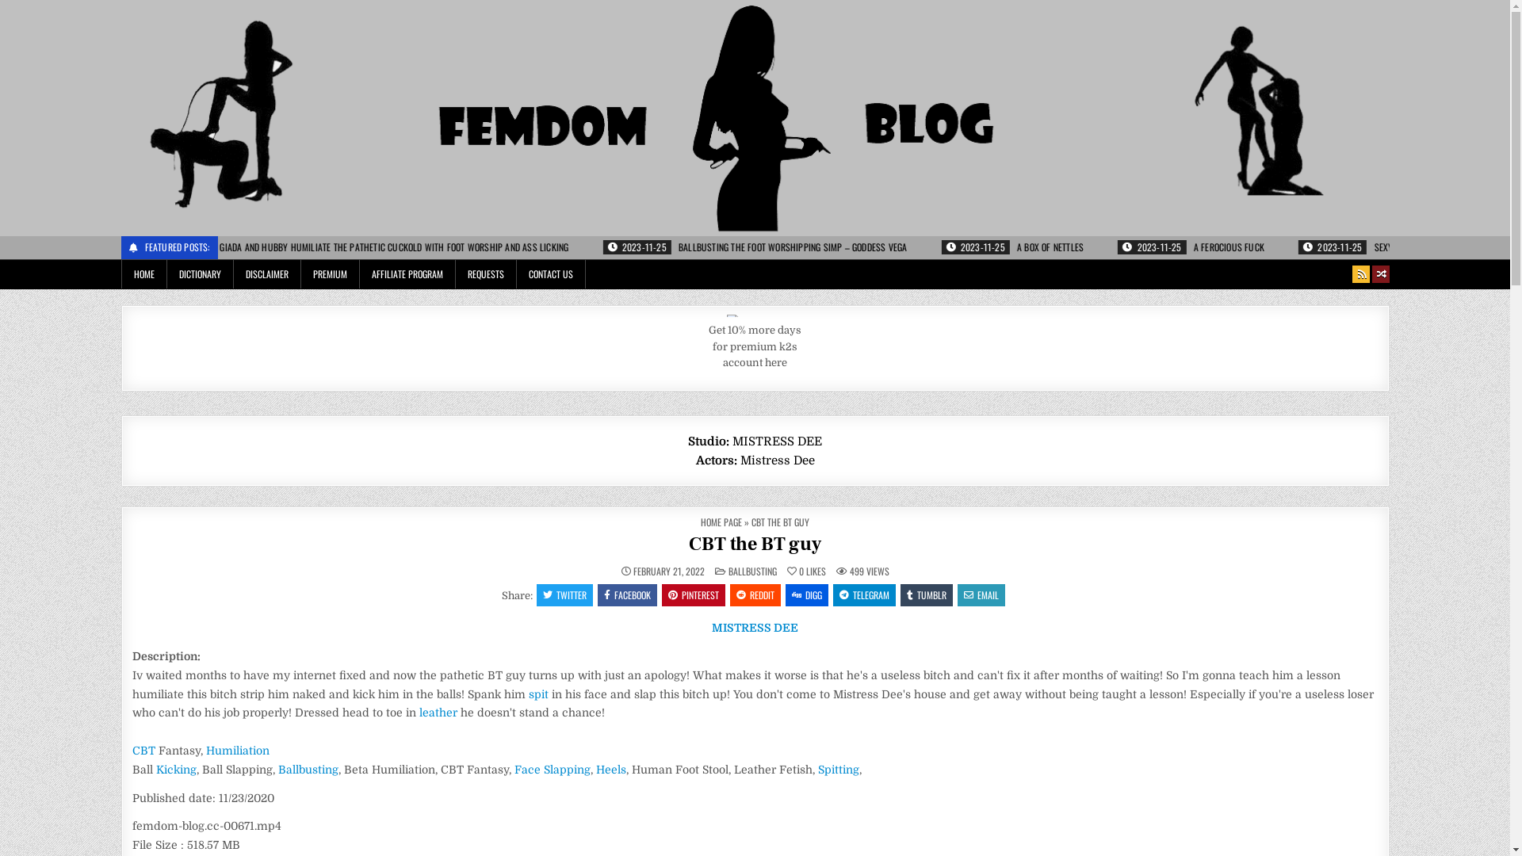  Describe the element at coordinates (407, 274) in the screenshot. I see `AFFILIATE PROGRAM` at that location.